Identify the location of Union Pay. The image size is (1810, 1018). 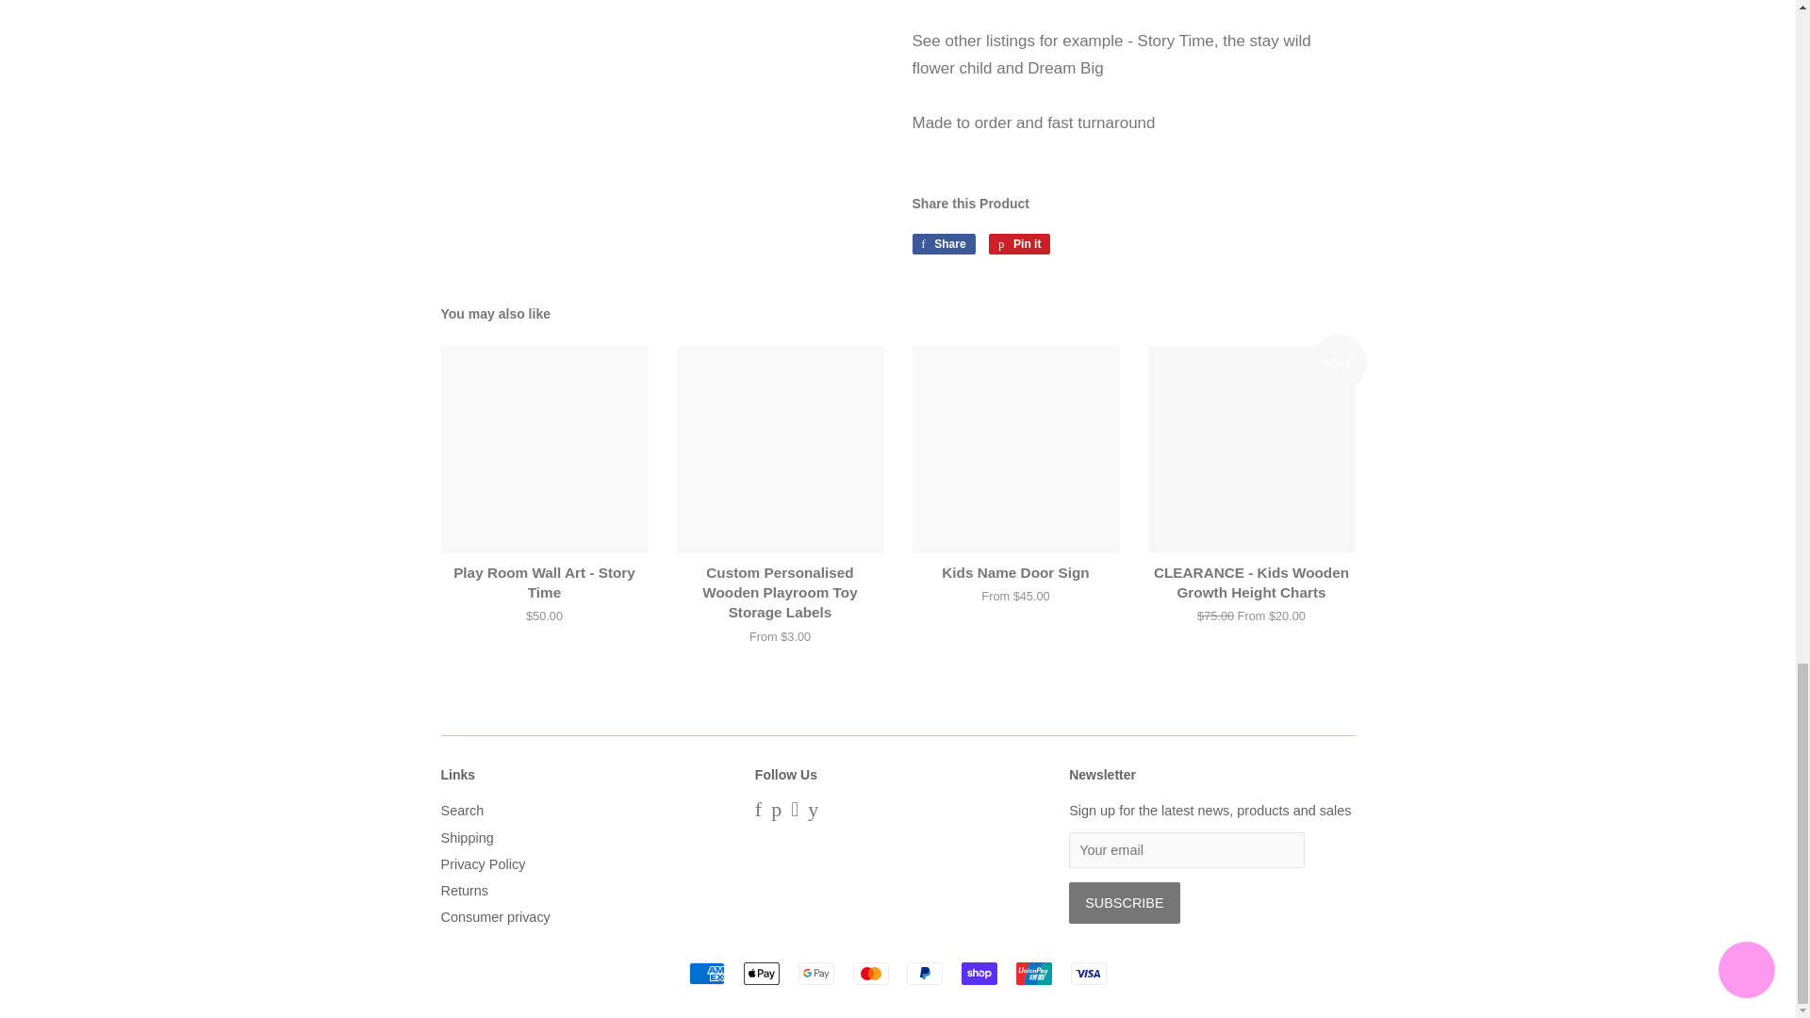
(1033, 973).